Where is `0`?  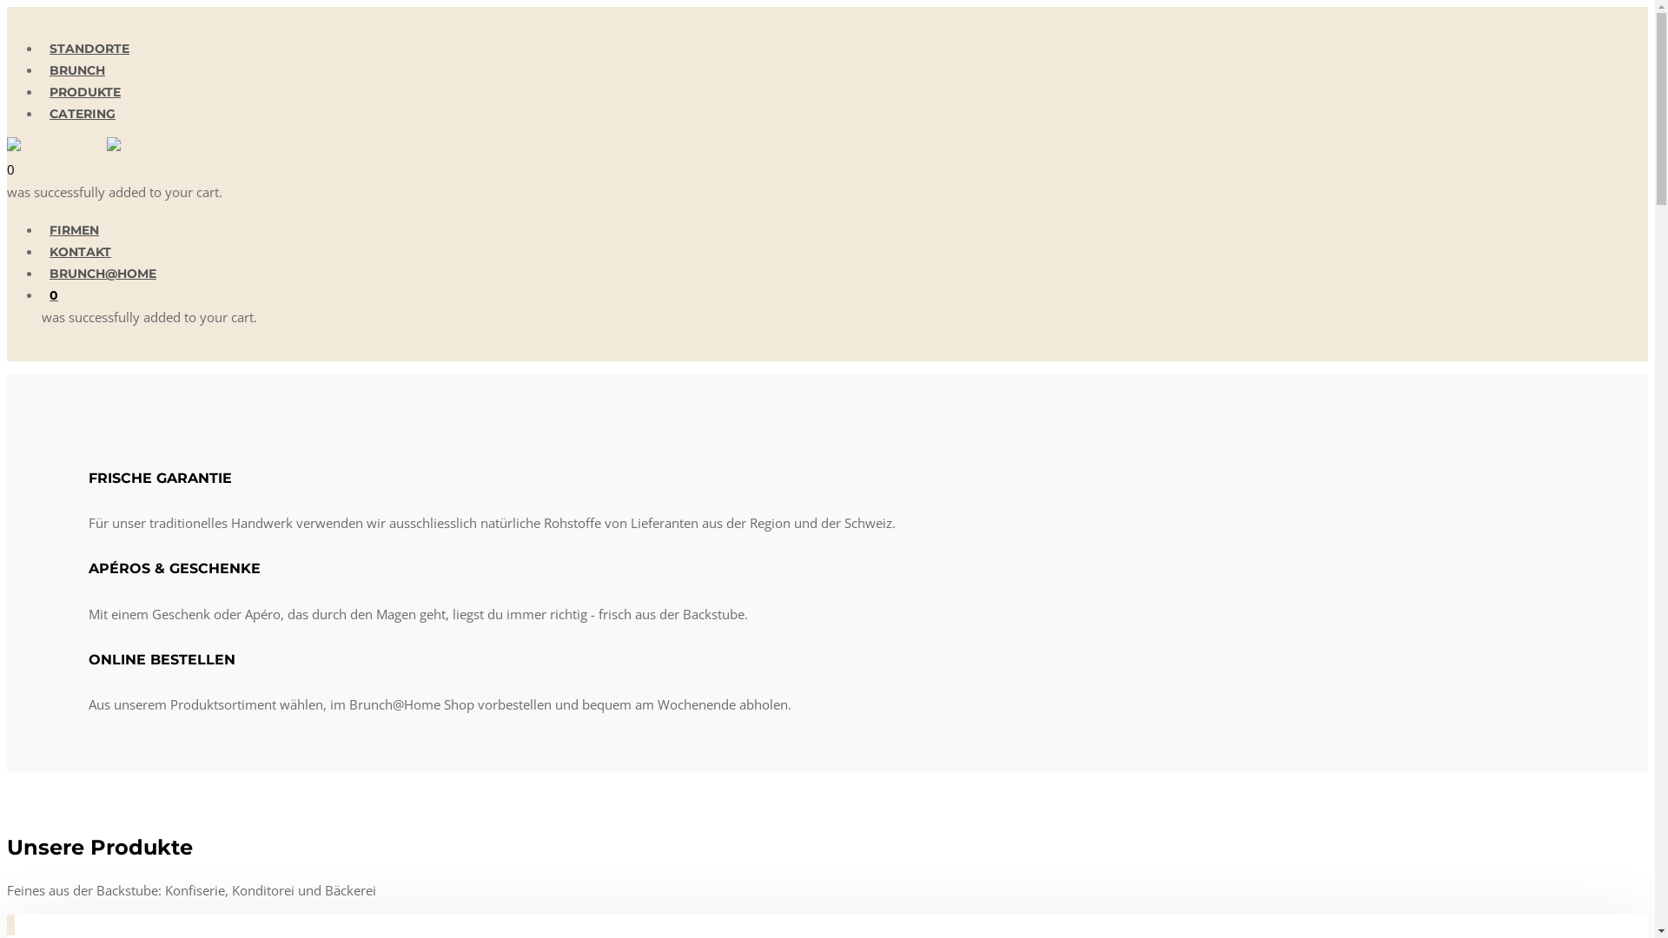 0 is located at coordinates (10, 169).